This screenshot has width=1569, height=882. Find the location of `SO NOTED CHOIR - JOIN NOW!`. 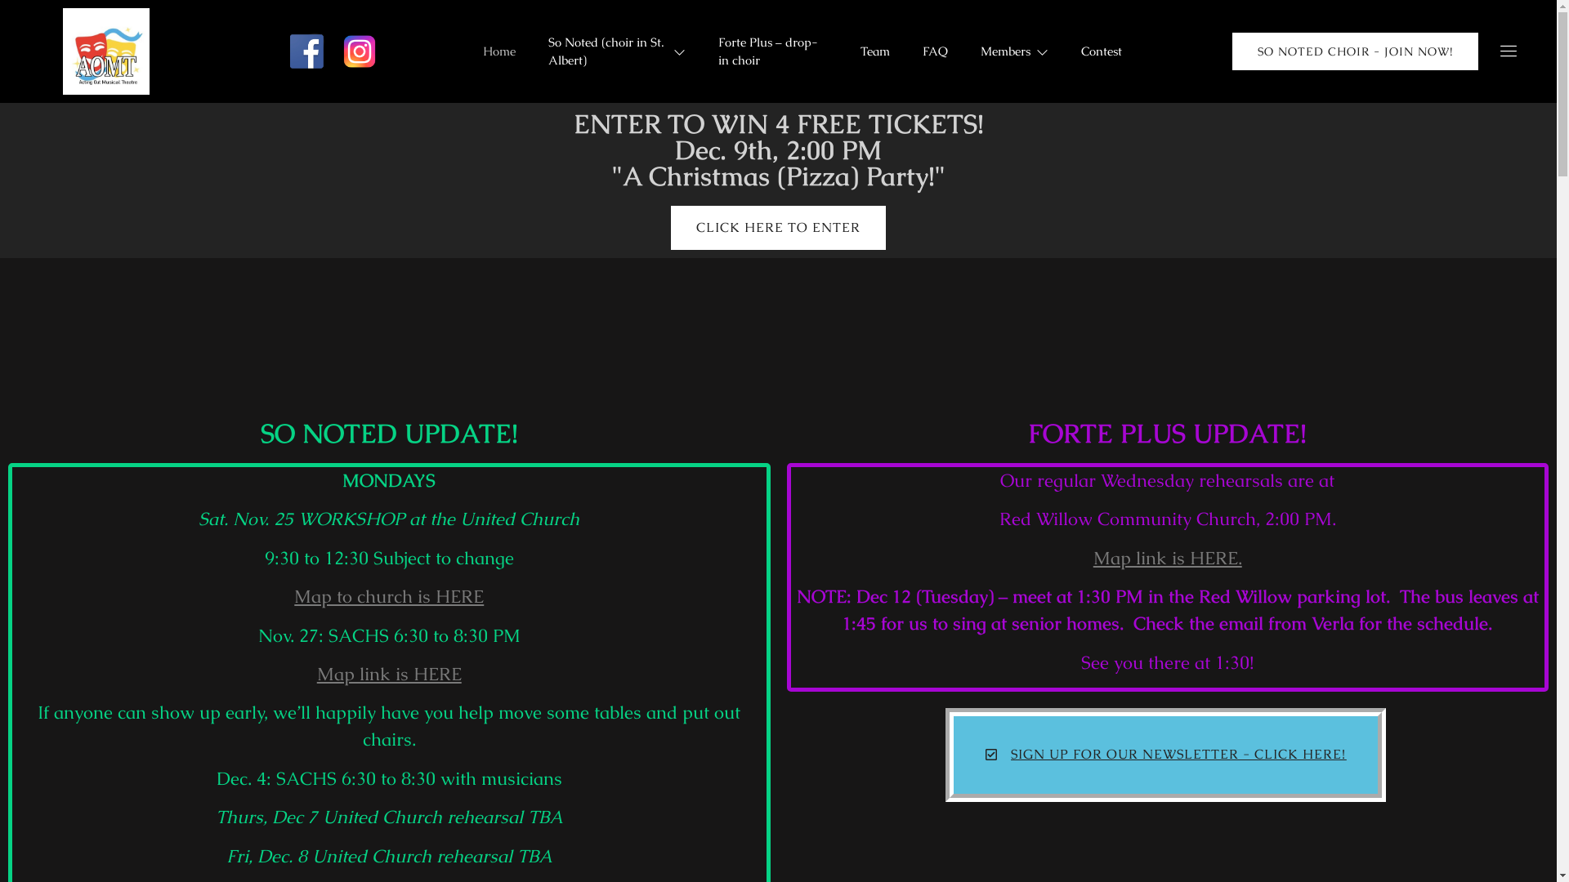

SO NOTED CHOIR - JOIN NOW! is located at coordinates (1355, 51).